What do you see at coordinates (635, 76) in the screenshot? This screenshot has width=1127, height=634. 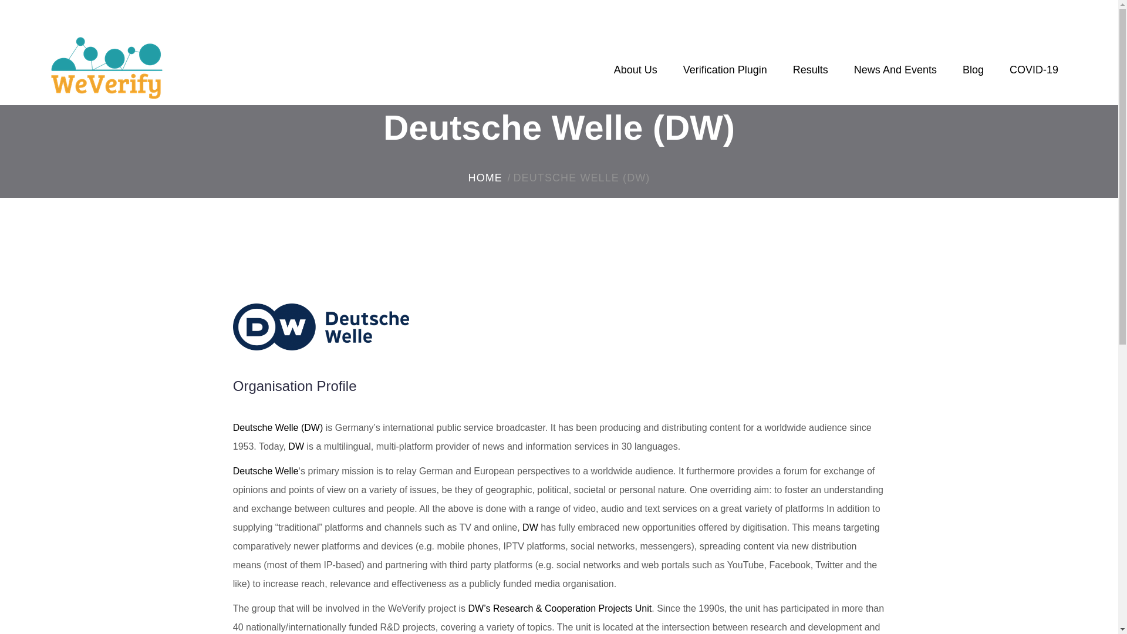 I see `About us` at bounding box center [635, 76].